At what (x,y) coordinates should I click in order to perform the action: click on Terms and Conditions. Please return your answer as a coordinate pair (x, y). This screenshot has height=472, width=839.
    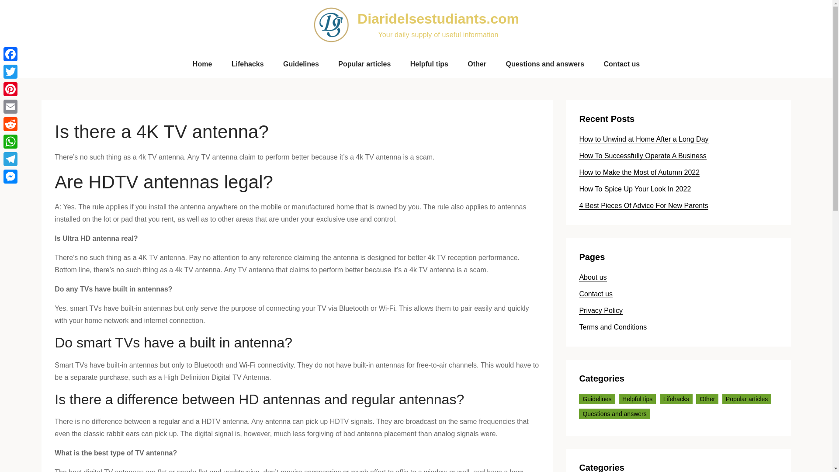
    Looking at the image, I should click on (613, 327).